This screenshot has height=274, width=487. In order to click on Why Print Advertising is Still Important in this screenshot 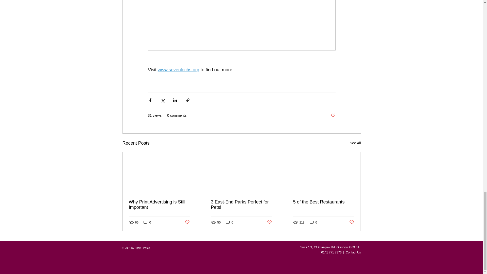, I will do `click(159, 205)`.